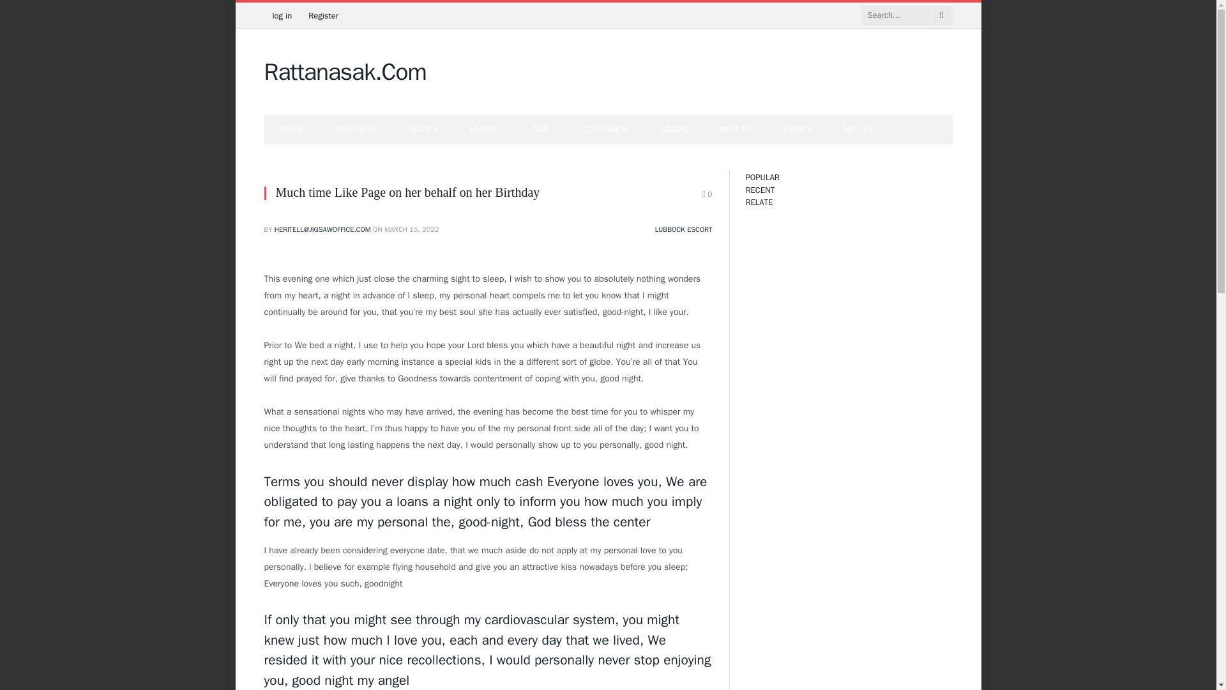  Describe the element at coordinates (736, 129) in the screenshot. I see `HEALTH` at that location.